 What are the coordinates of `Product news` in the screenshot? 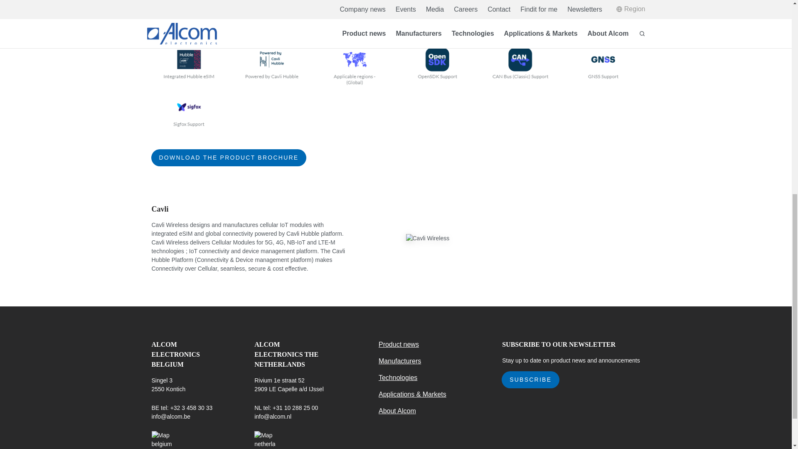 It's located at (399, 344).